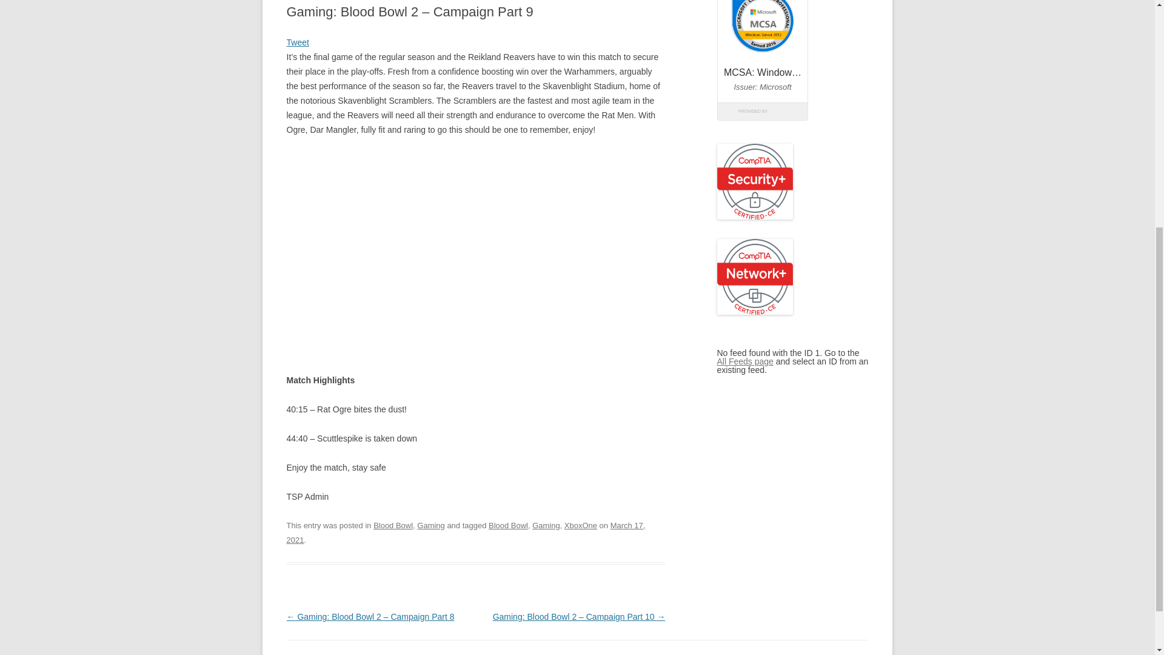  Describe the element at coordinates (475, 258) in the screenshot. I see `BloodBowl 2 - Campaign Part 9` at that location.